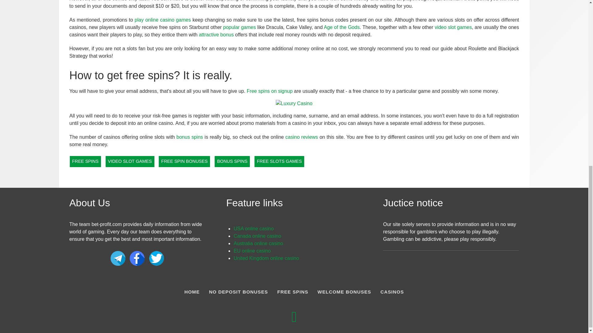 Image resolution: width=593 pixels, height=333 pixels. What do you see at coordinates (140, 20) in the screenshot?
I see `play` at bounding box center [140, 20].